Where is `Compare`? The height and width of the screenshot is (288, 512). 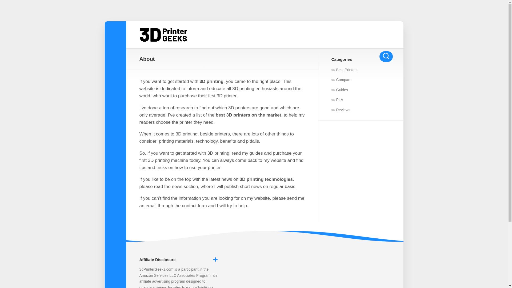 Compare is located at coordinates (341, 80).